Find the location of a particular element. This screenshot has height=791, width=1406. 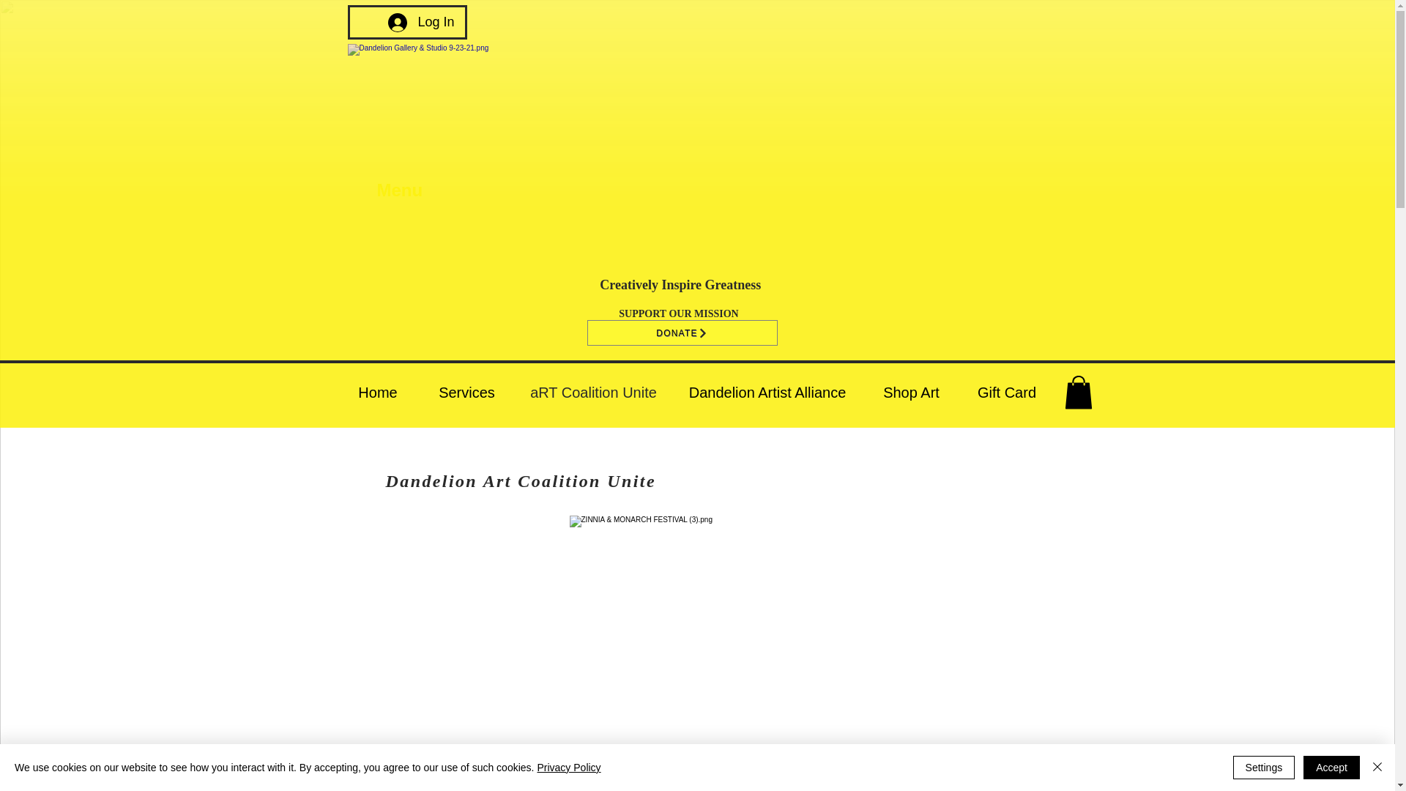

Log In is located at coordinates (420, 22).